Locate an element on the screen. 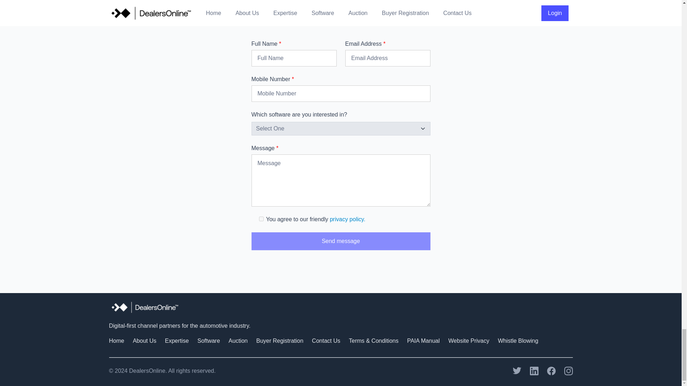 The width and height of the screenshot is (687, 386). About Us is located at coordinates (145, 341).